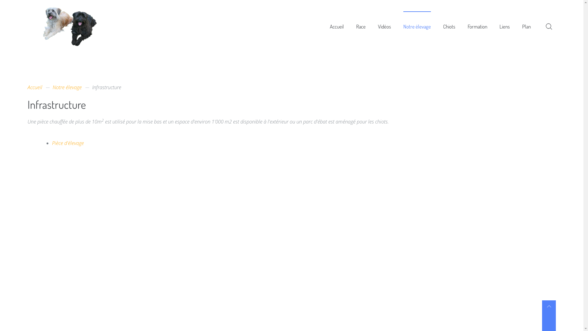 The width and height of the screenshot is (588, 331). I want to click on Race, so click(361, 26).